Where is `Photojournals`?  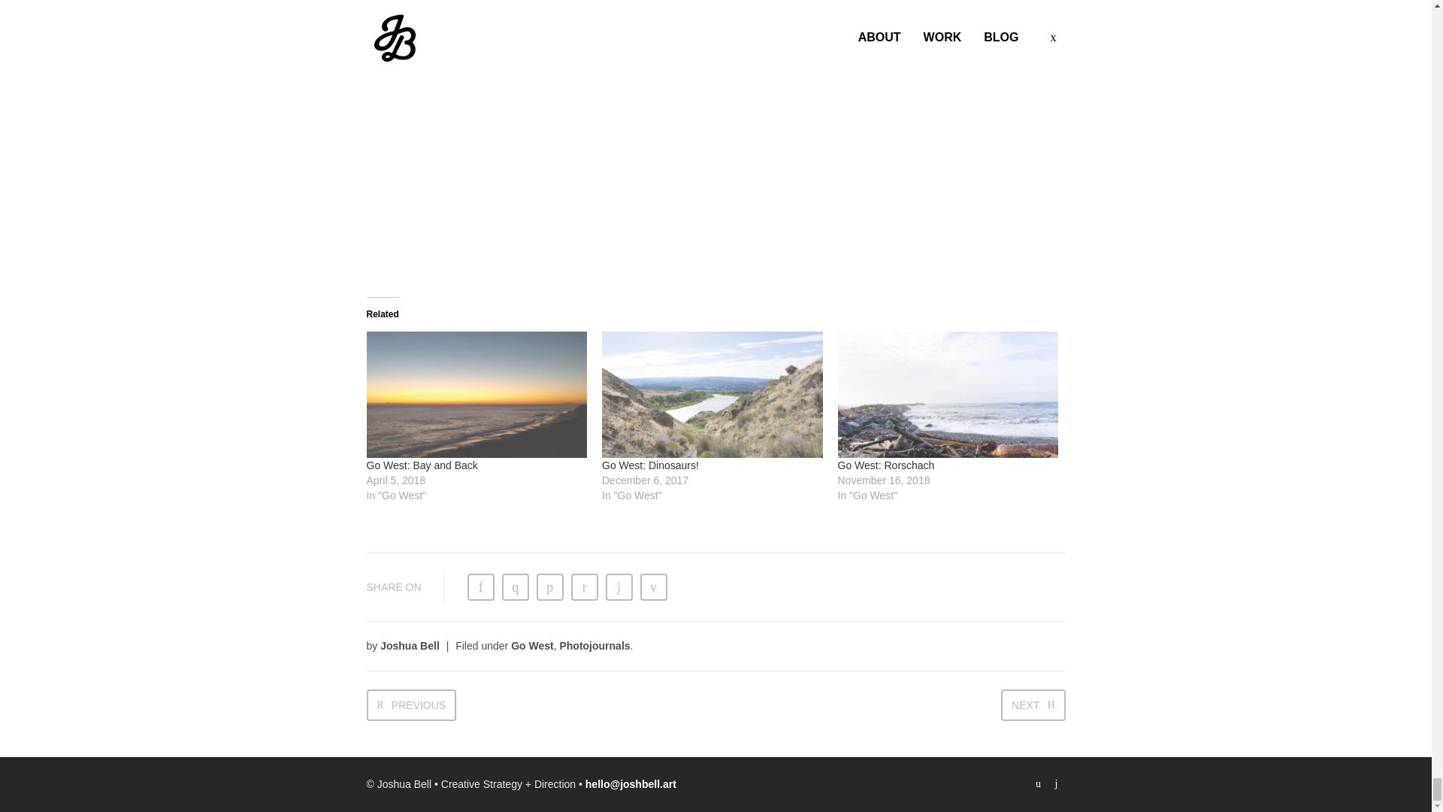 Photojournals is located at coordinates (594, 646).